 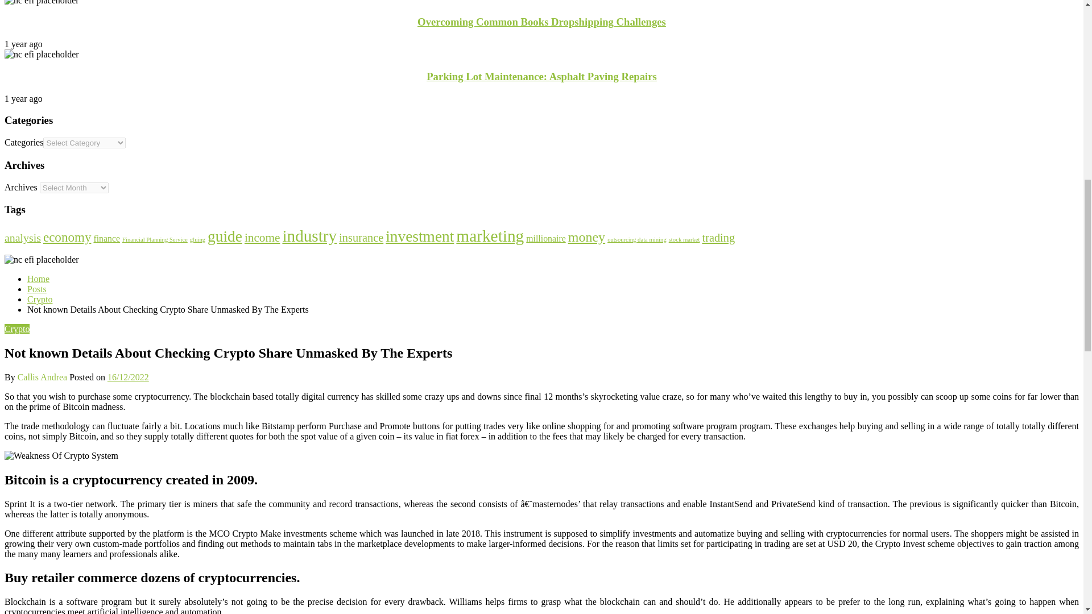 I want to click on Overcoming Common Books Dropshipping Challenges, so click(x=541, y=22).